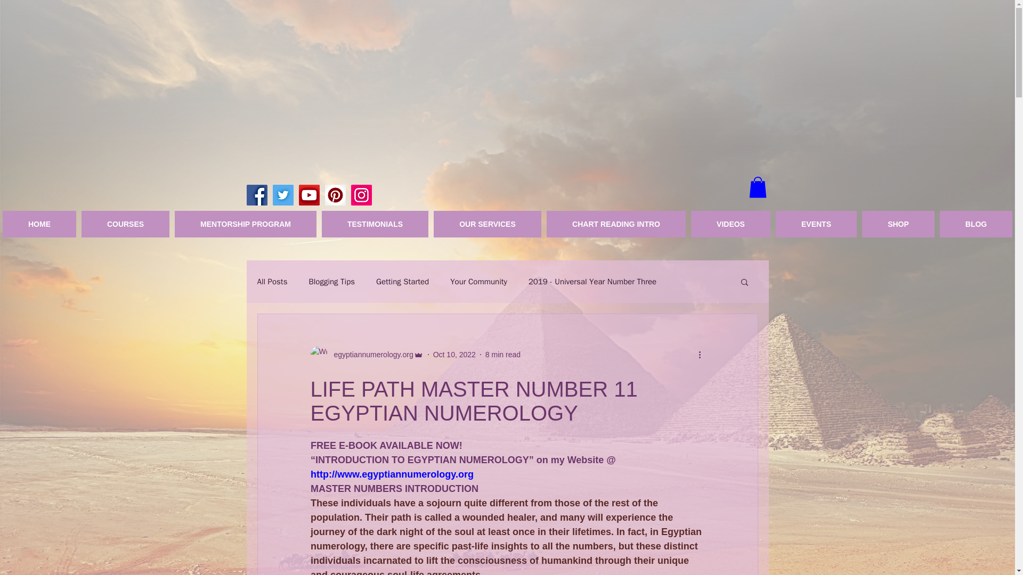 The width and height of the screenshot is (1023, 575). Describe the element at coordinates (272, 281) in the screenshot. I see `All Posts` at that location.